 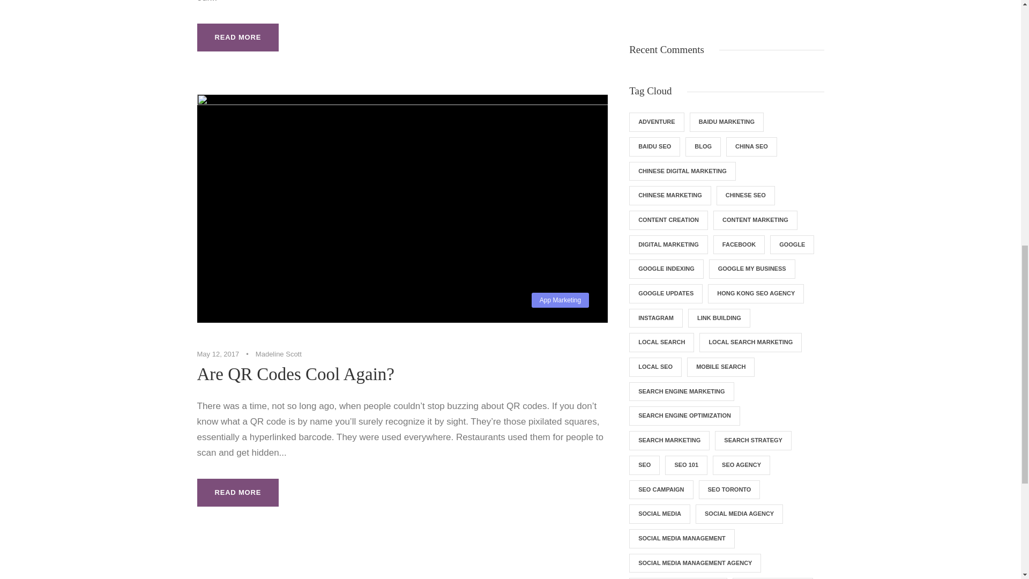 I want to click on READ MORE, so click(x=238, y=38).